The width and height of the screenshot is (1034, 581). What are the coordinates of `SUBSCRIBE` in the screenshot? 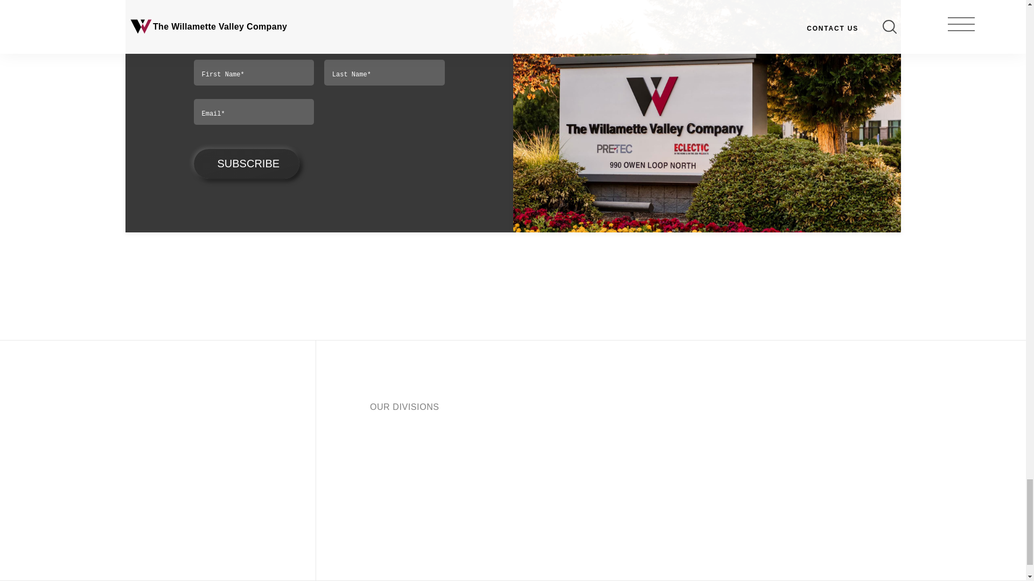 It's located at (247, 164).